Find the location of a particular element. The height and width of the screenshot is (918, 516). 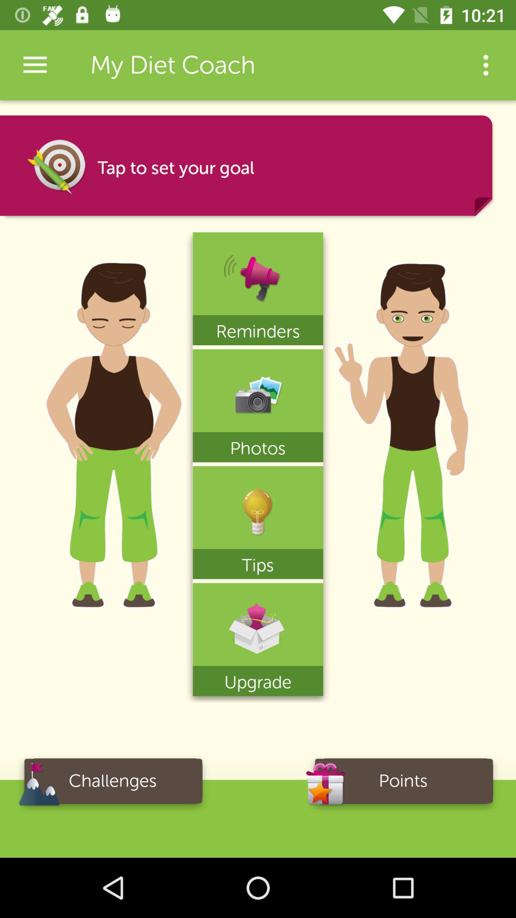

click icon to the right of my diet coach is located at coordinates (485, 65).